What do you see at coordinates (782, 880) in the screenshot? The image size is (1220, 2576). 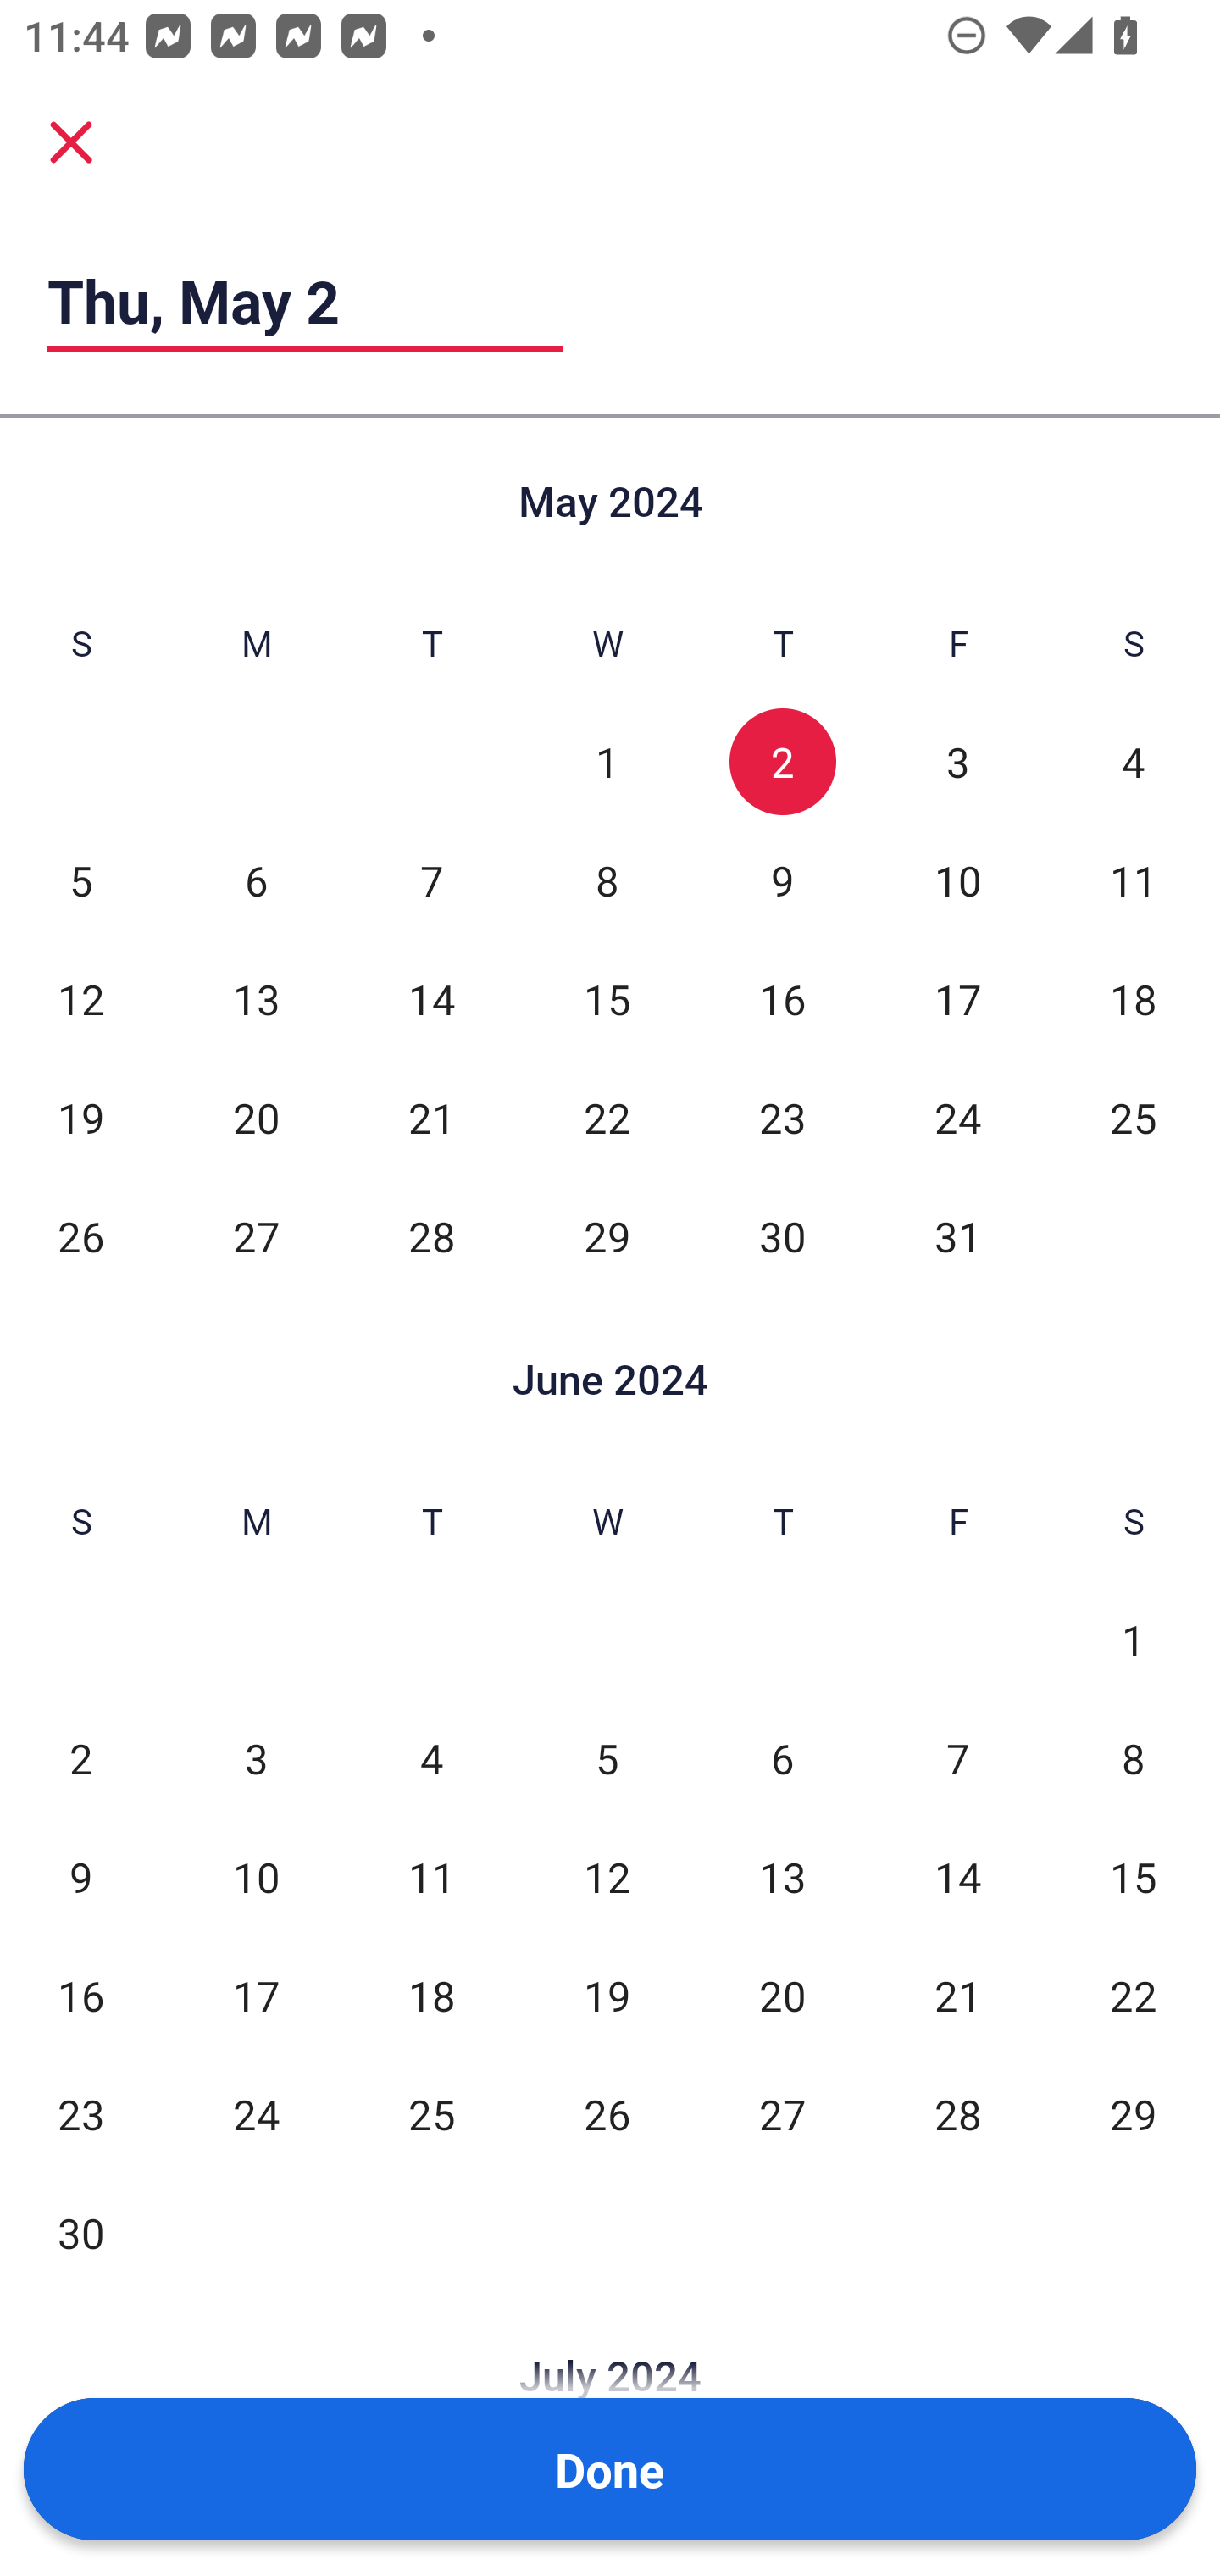 I see `9 Thu, May 9, Not Selected` at bounding box center [782, 880].